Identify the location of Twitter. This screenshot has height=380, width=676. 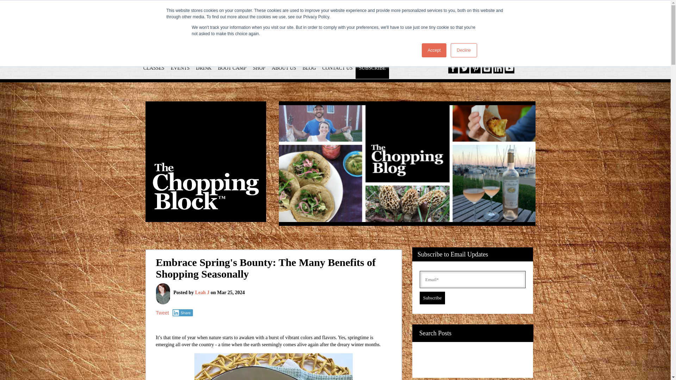
(464, 69).